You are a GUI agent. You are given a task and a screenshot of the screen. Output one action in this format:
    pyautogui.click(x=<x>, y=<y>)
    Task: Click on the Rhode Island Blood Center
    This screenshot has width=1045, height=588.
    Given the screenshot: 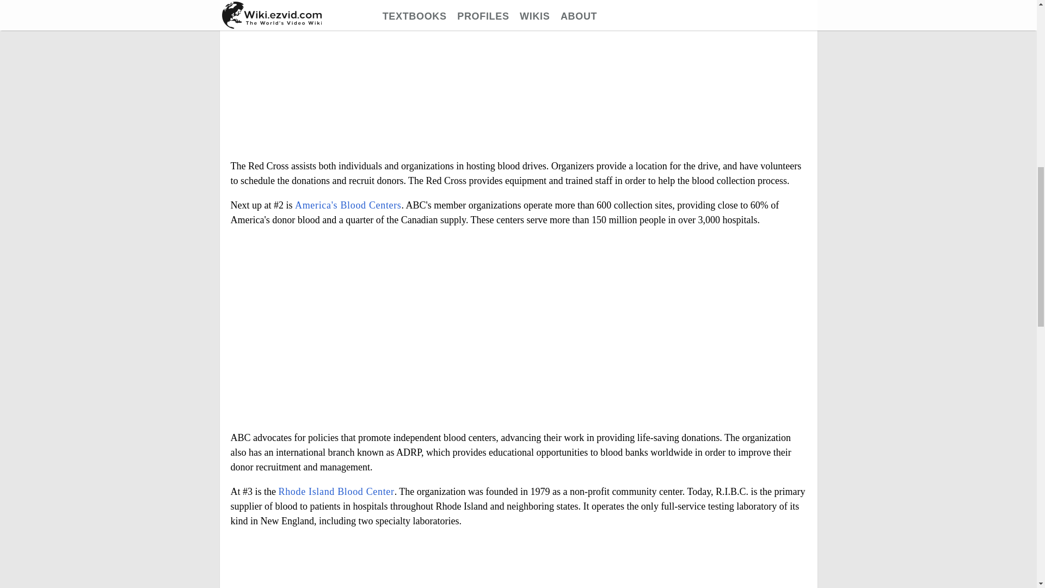 What is the action you would take?
    pyautogui.click(x=336, y=491)
    